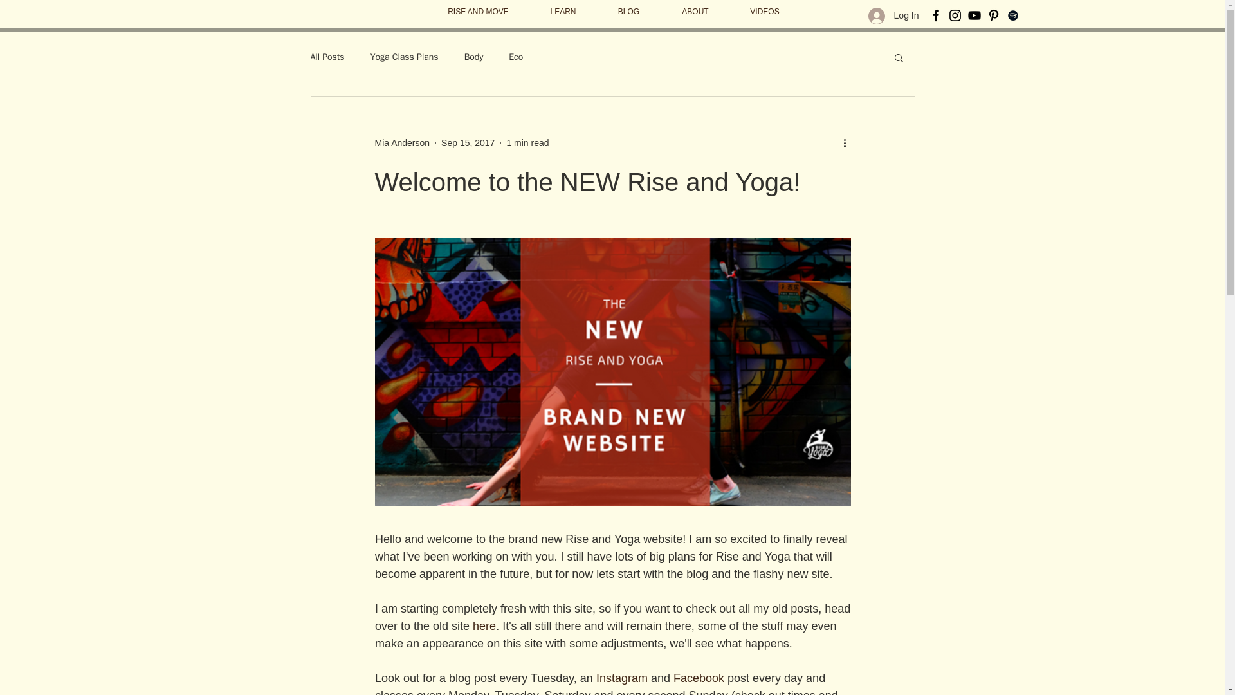 The width and height of the screenshot is (1235, 695). Describe the element at coordinates (401, 143) in the screenshot. I see `Mia Anderson` at that location.